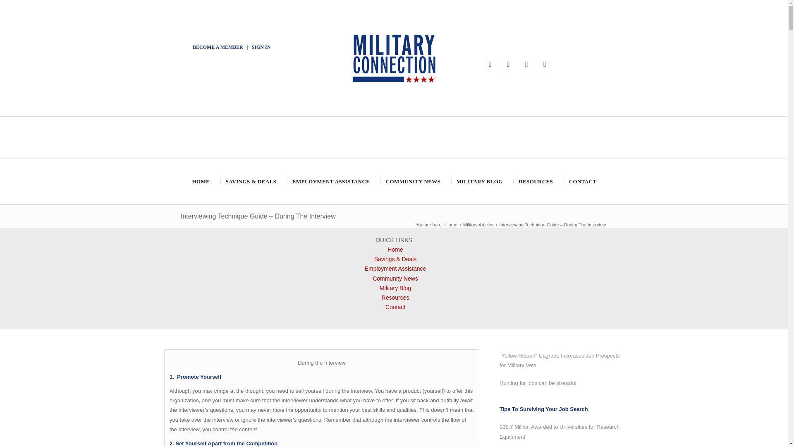 The image size is (794, 447). I want to click on Pinterest, so click(527, 64).